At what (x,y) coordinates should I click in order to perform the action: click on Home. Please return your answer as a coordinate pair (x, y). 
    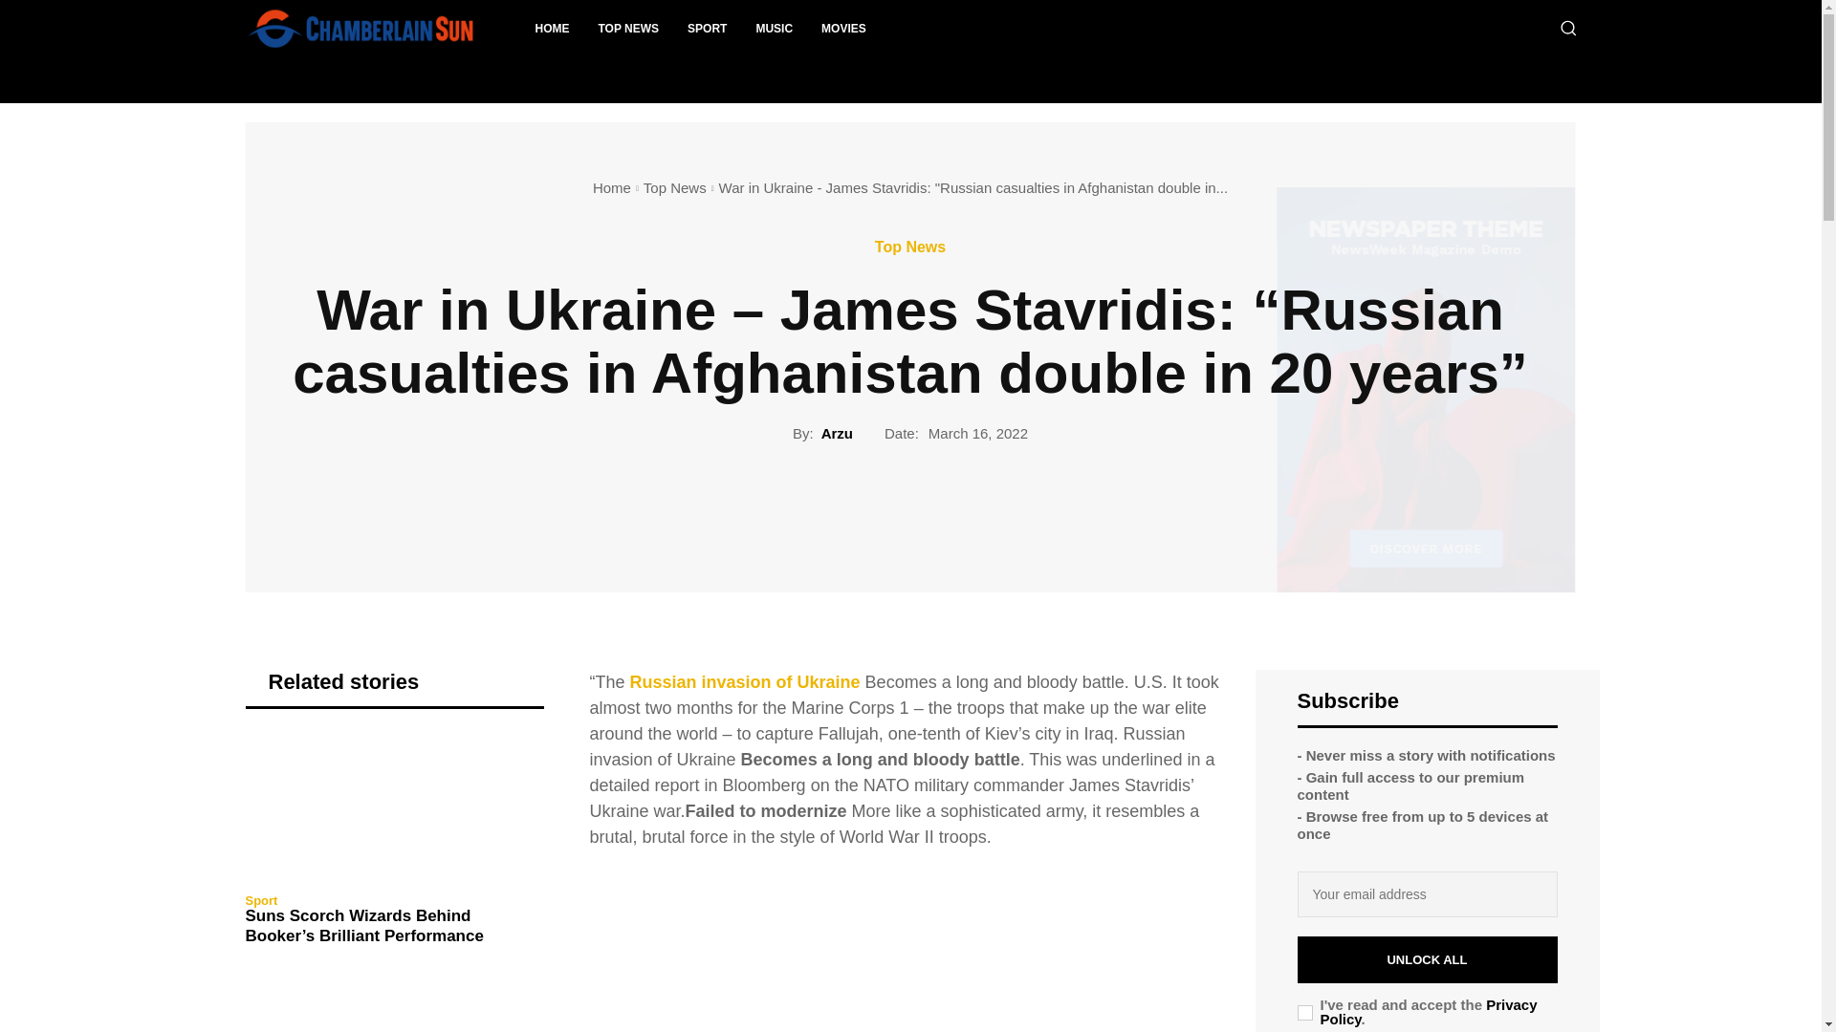
    Looking at the image, I should click on (612, 187).